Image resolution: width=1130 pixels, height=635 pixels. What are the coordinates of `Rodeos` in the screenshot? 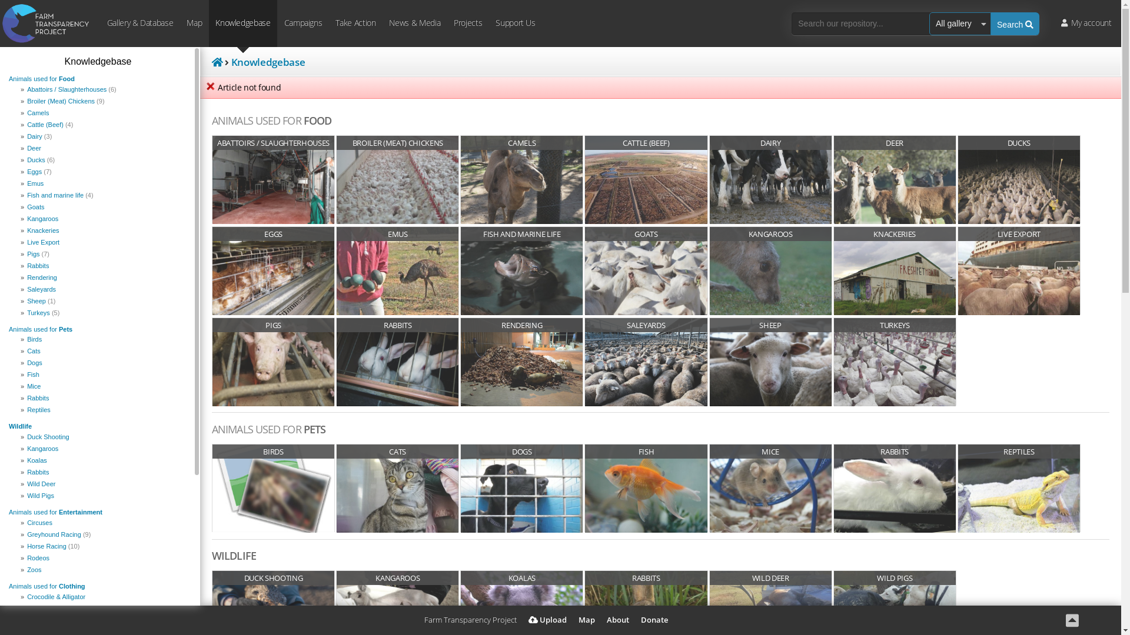 It's located at (105, 559).